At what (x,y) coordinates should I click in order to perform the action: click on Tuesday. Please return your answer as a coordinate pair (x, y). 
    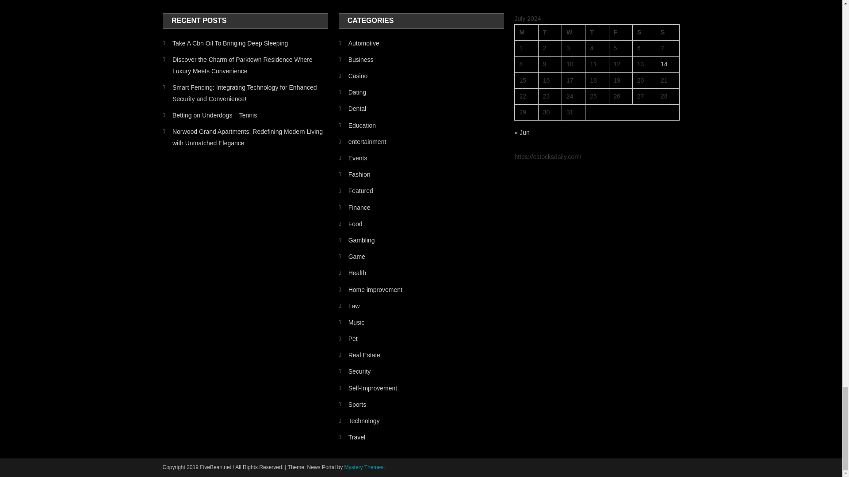
    Looking at the image, I should click on (550, 33).